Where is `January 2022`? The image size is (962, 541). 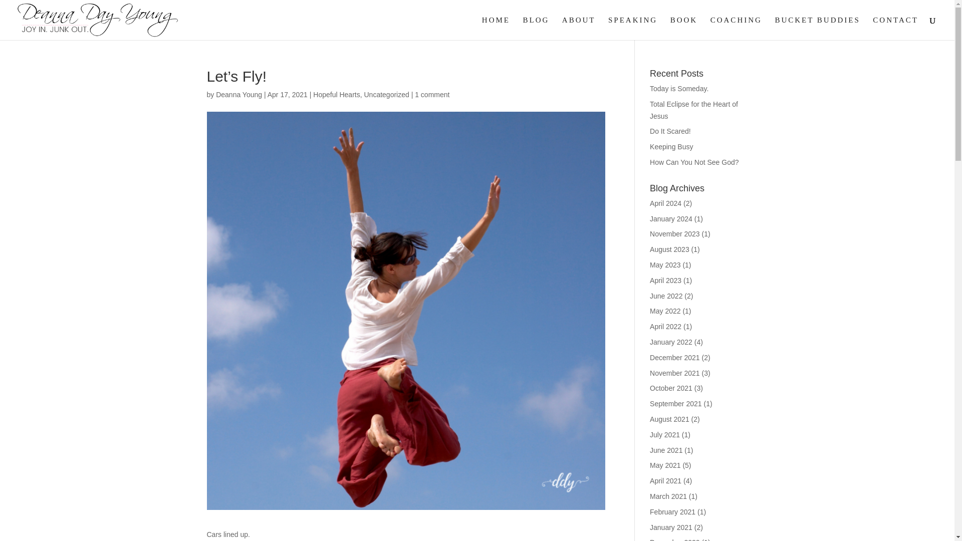
January 2022 is located at coordinates (671, 342).